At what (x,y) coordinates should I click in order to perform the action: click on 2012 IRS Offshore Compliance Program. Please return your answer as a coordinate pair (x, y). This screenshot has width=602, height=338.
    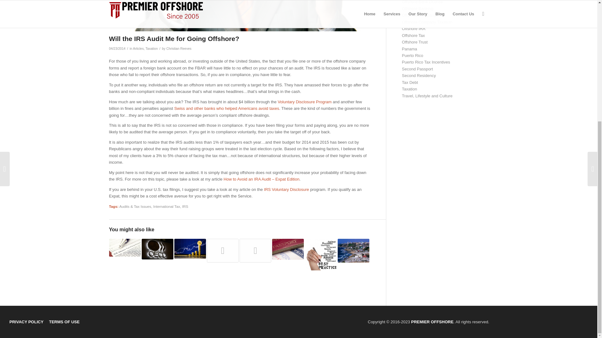
    Looking at the image, I should click on (255, 251).